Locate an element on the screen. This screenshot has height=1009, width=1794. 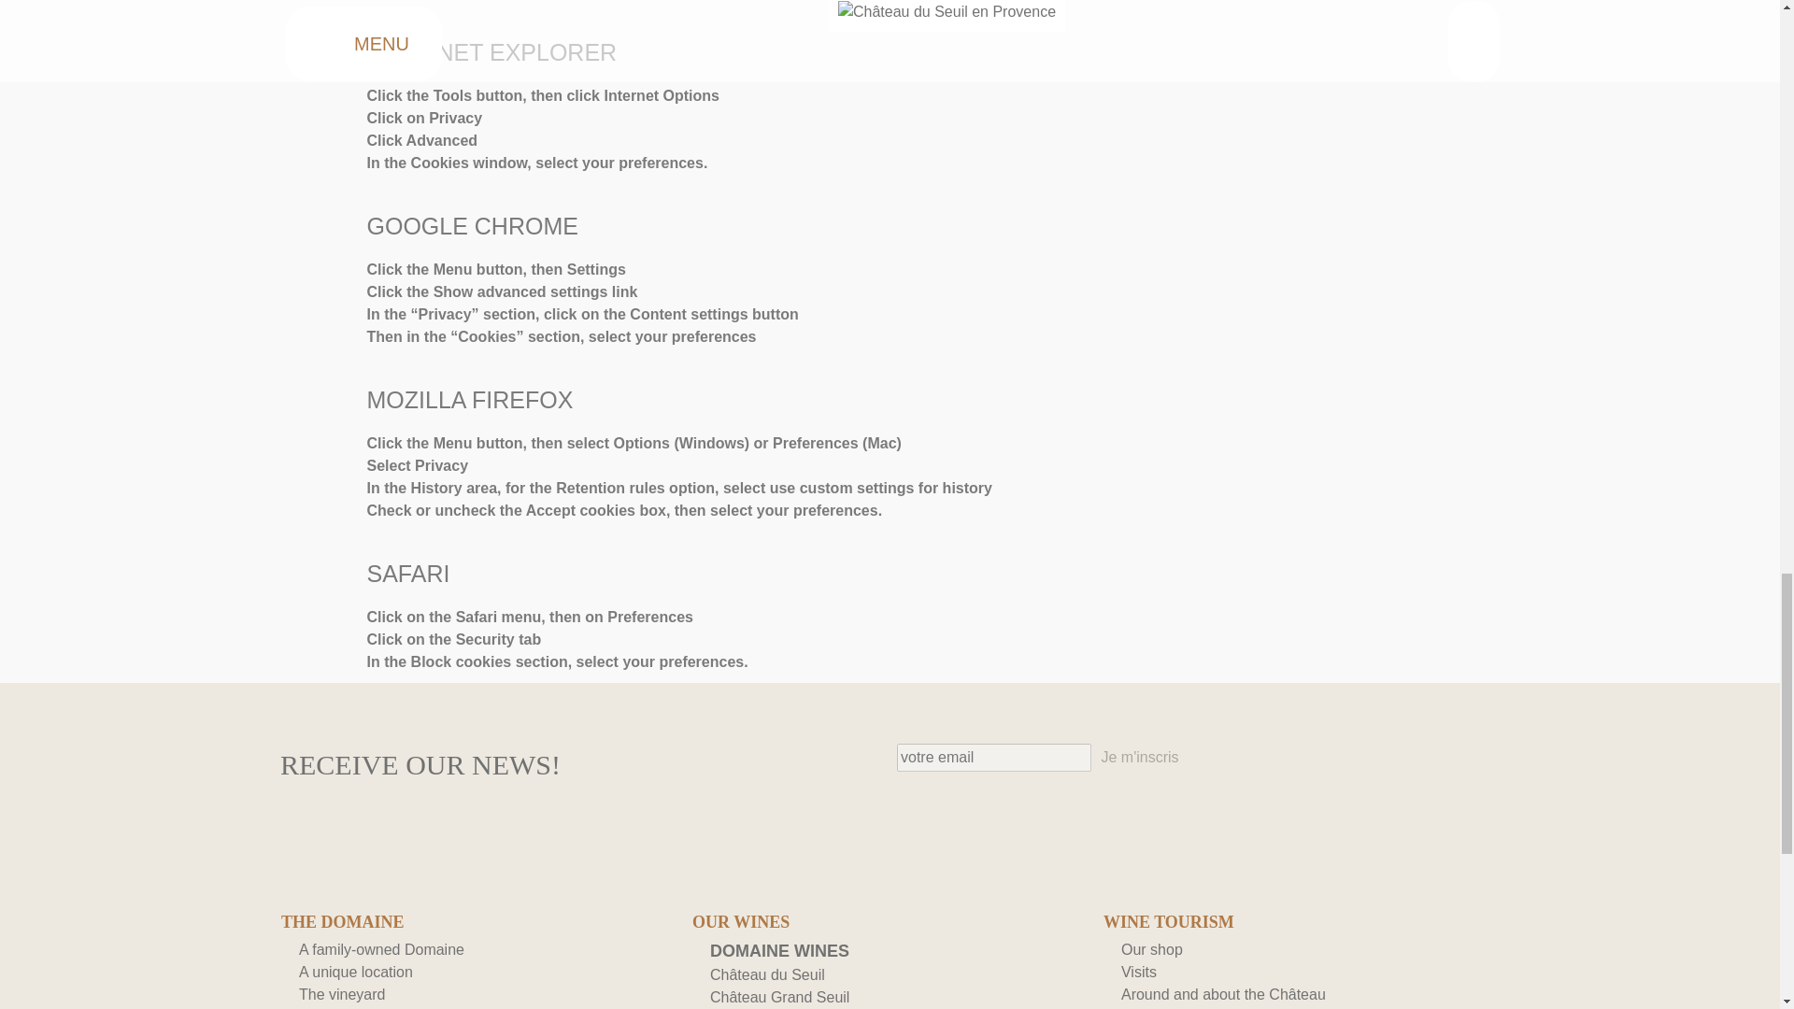
THE DOMAINE is located at coordinates (478, 923).